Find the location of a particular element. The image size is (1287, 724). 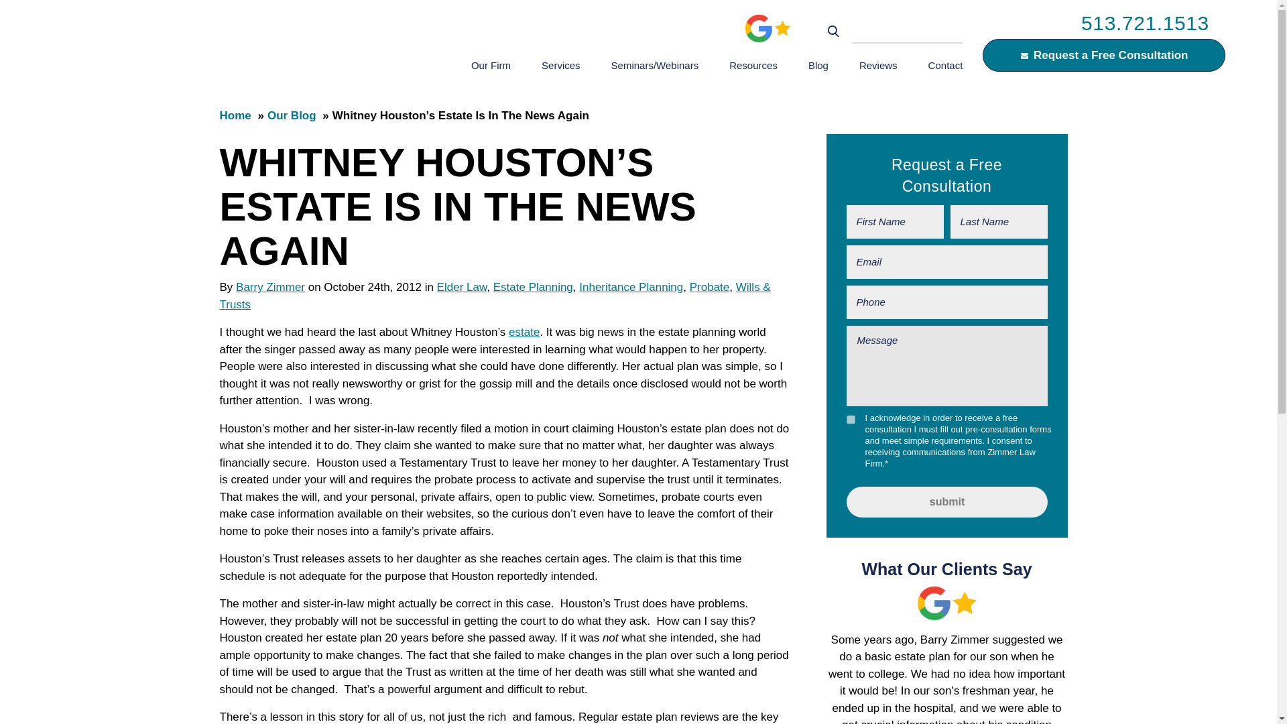

Posts by Barry Zimmer is located at coordinates (270, 287).